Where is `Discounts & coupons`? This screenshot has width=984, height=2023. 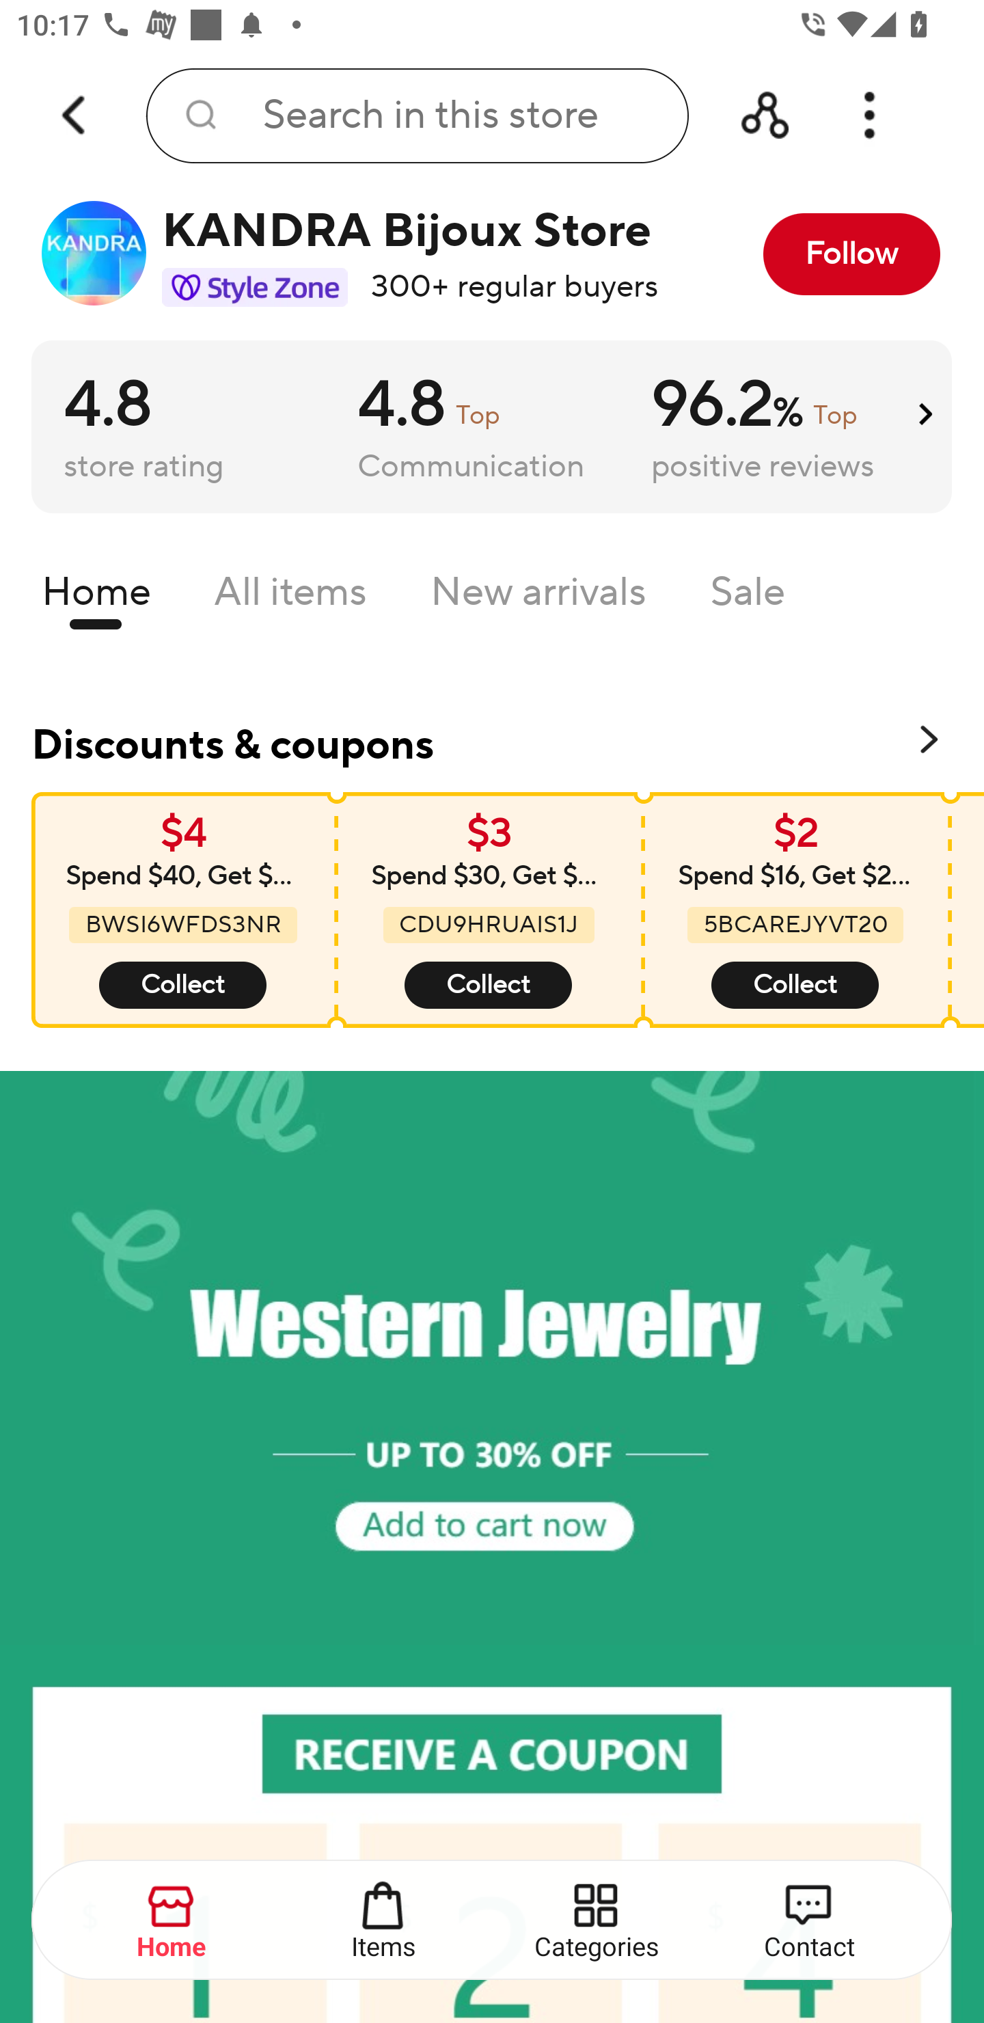 Discounts & coupons is located at coordinates (492, 740).